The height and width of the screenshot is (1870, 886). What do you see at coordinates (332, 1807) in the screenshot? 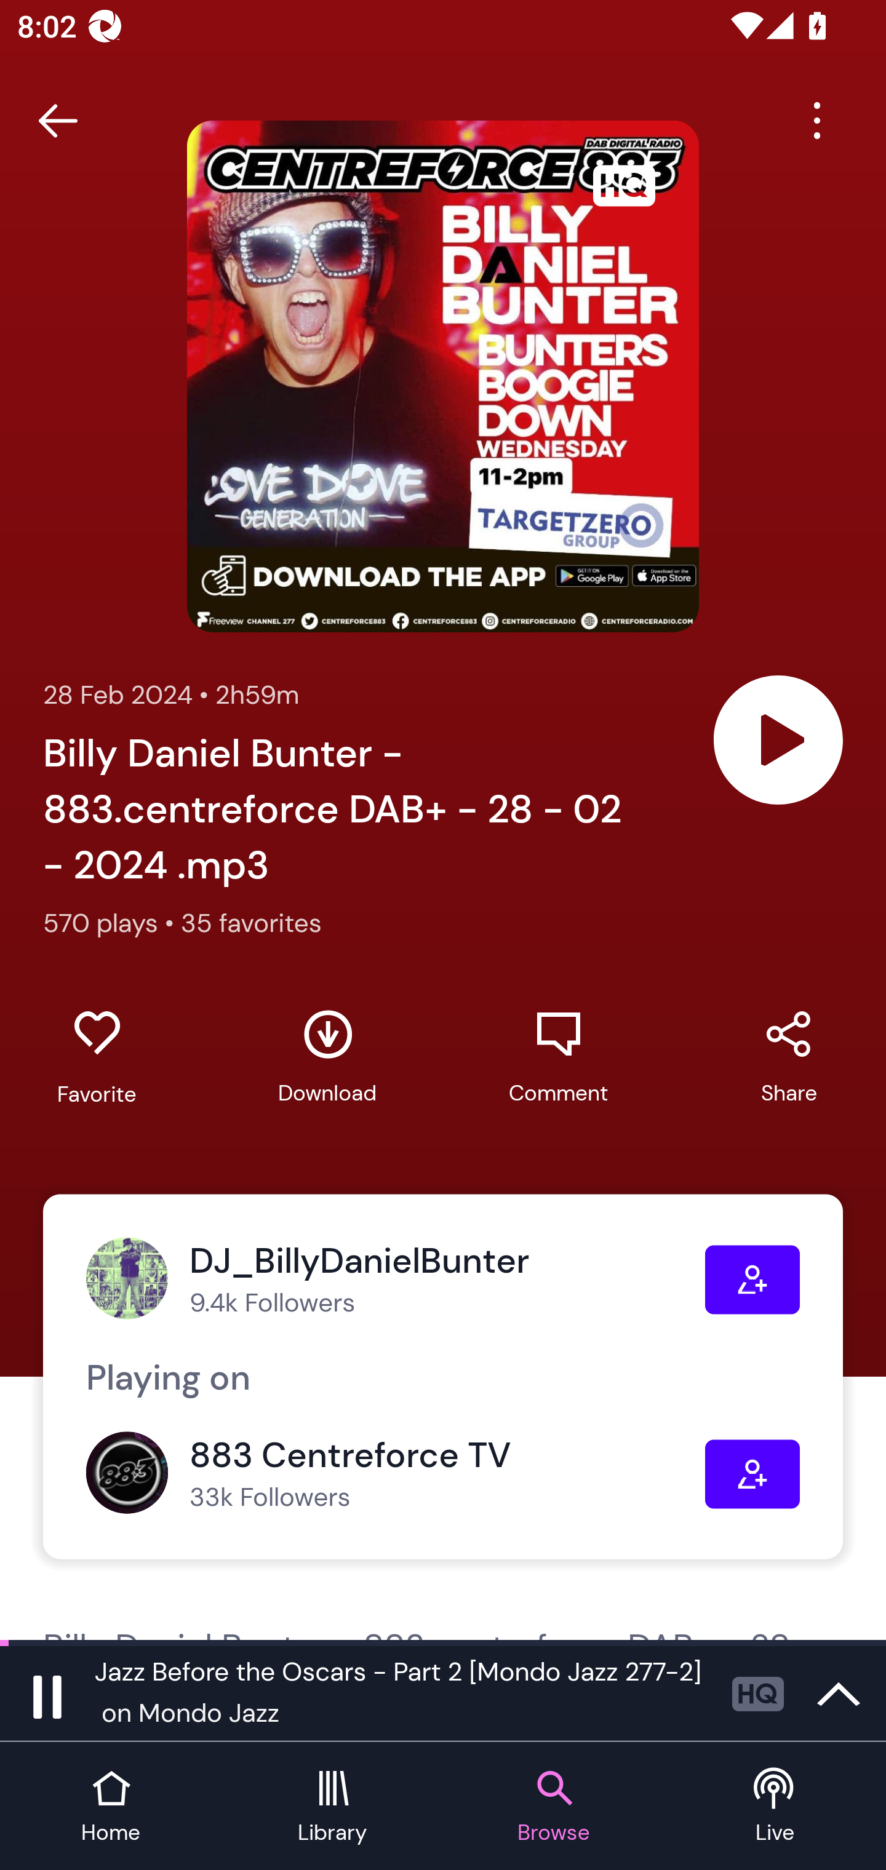
I see `Library tab Library` at bounding box center [332, 1807].